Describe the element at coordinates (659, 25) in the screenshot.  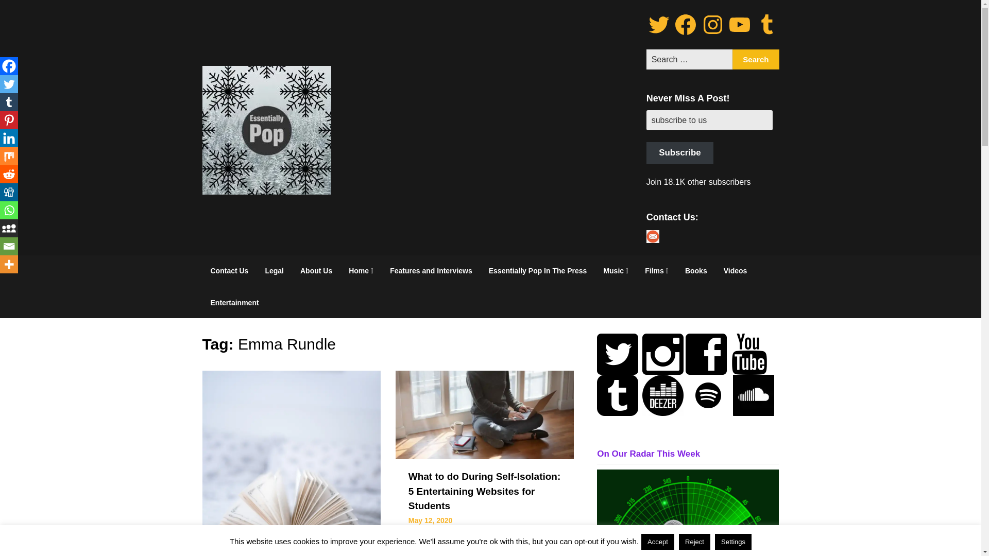
I see `Twitter` at that location.